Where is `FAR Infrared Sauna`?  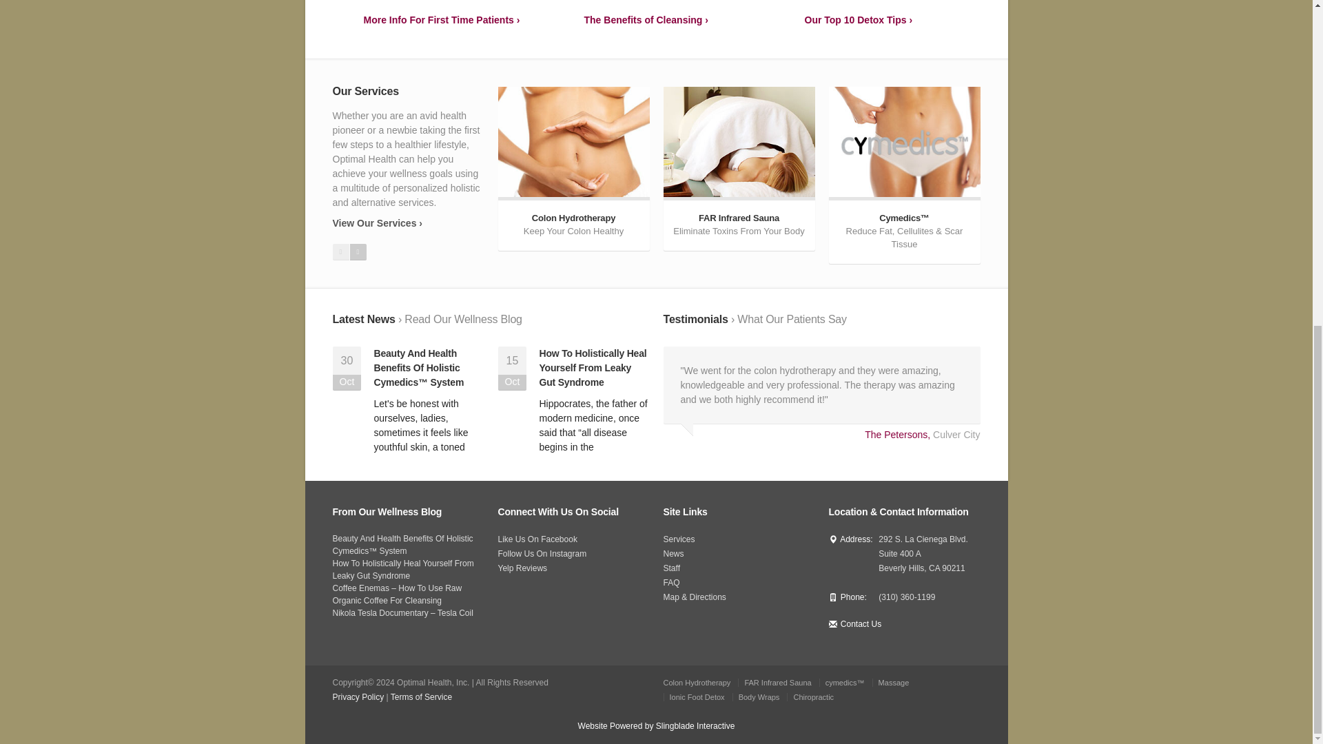
FAR Infrared Sauna is located at coordinates (696, 682).